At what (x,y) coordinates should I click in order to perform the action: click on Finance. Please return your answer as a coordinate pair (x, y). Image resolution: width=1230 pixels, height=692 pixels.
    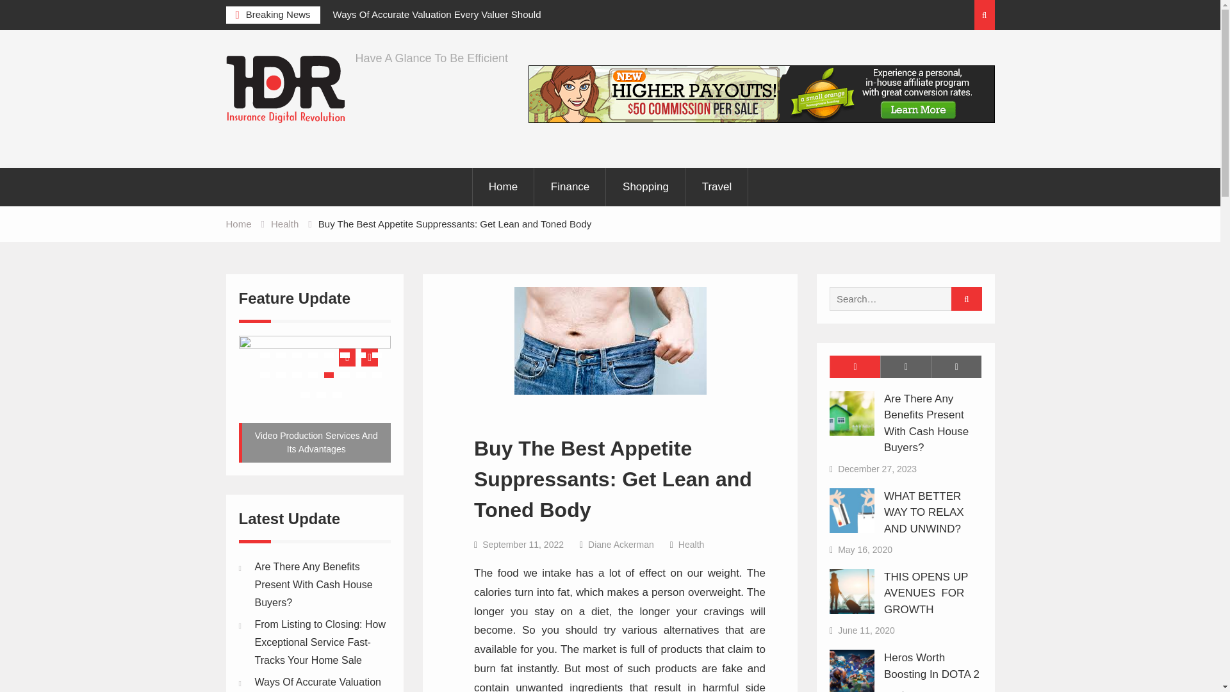
    Looking at the image, I should click on (570, 187).